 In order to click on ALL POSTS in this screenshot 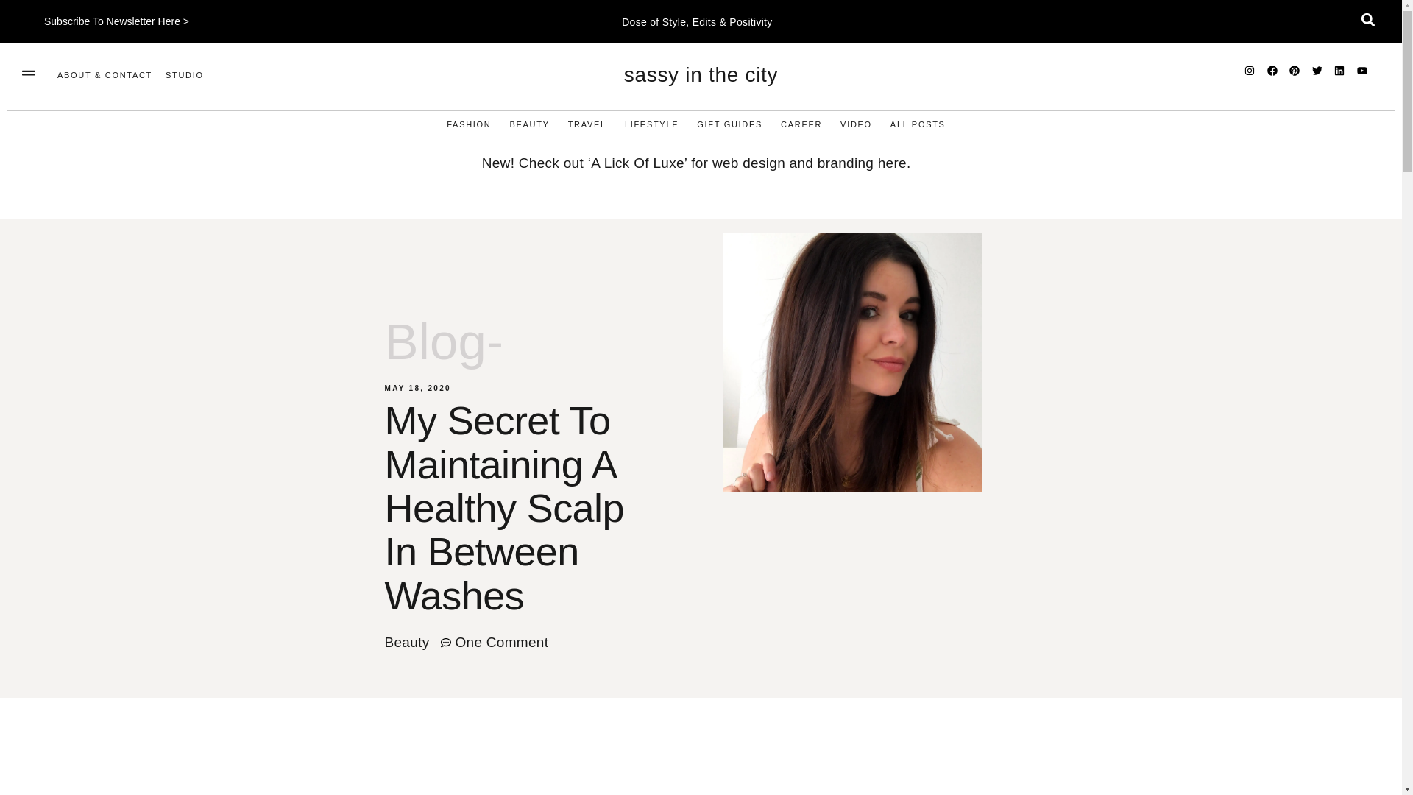, I will do `click(917, 124)`.